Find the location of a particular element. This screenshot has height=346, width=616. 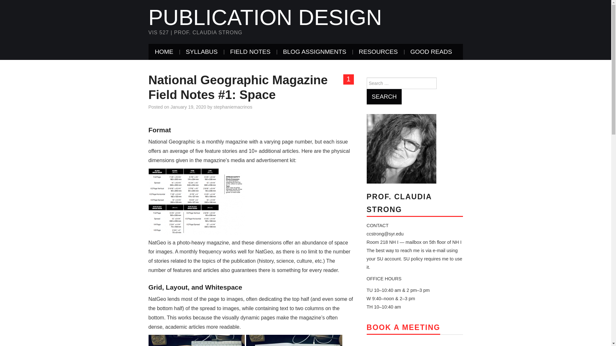

HOME is located at coordinates (164, 52).